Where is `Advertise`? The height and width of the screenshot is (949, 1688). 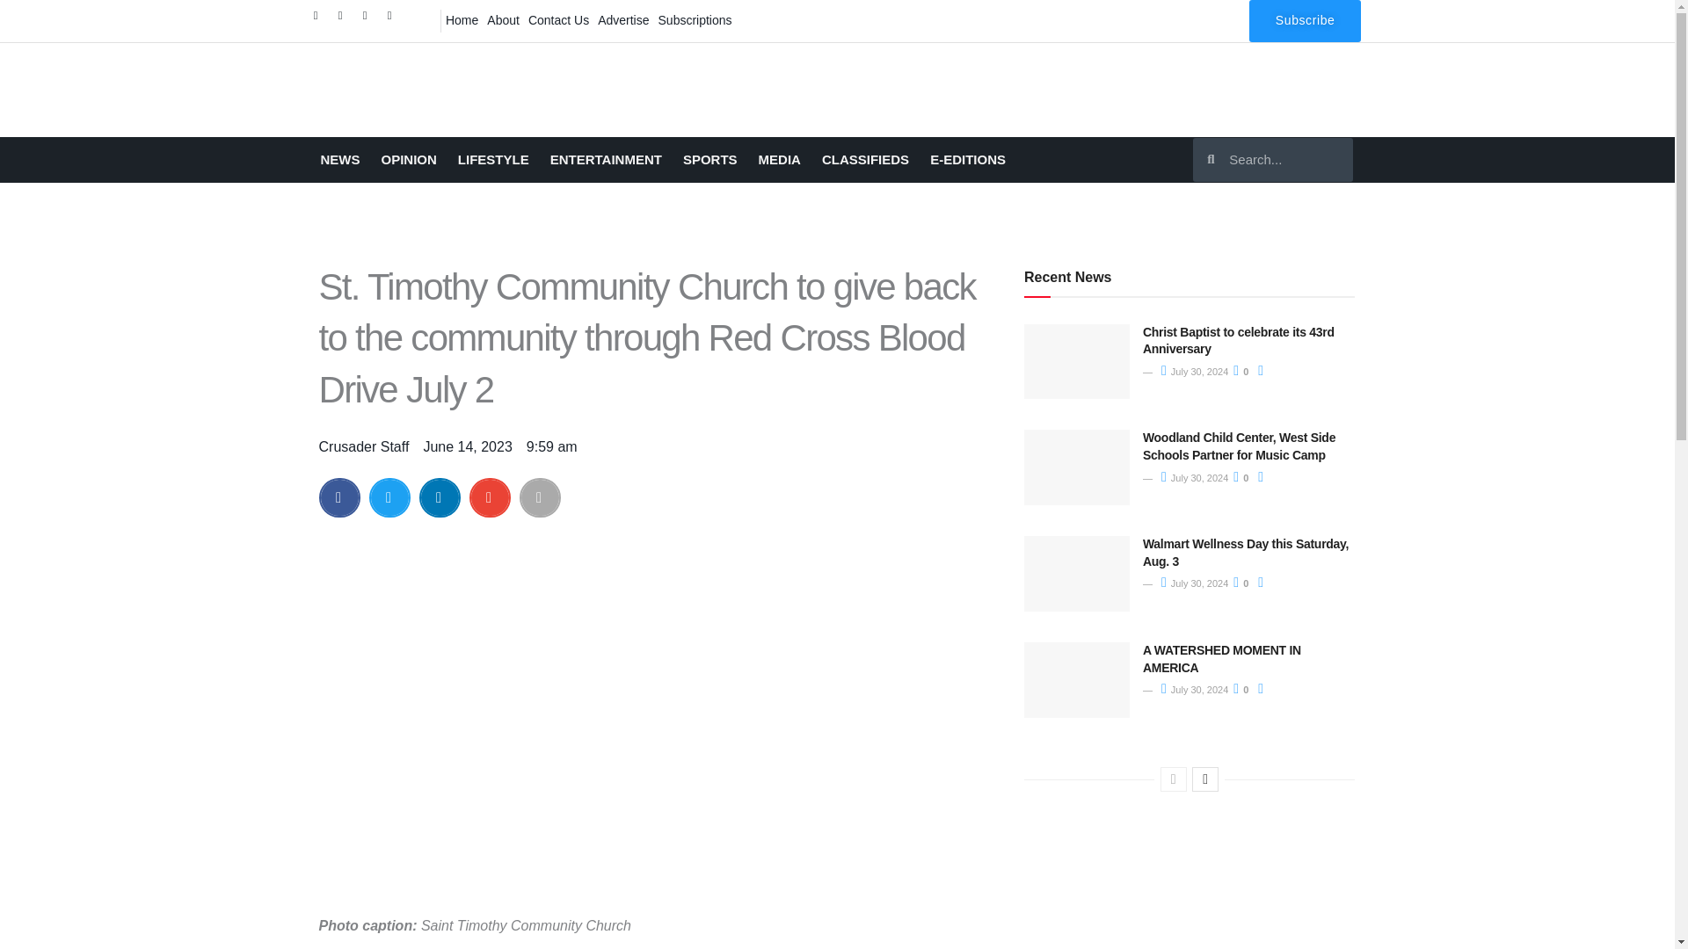
Advertise is located at coordinates (623, 19).